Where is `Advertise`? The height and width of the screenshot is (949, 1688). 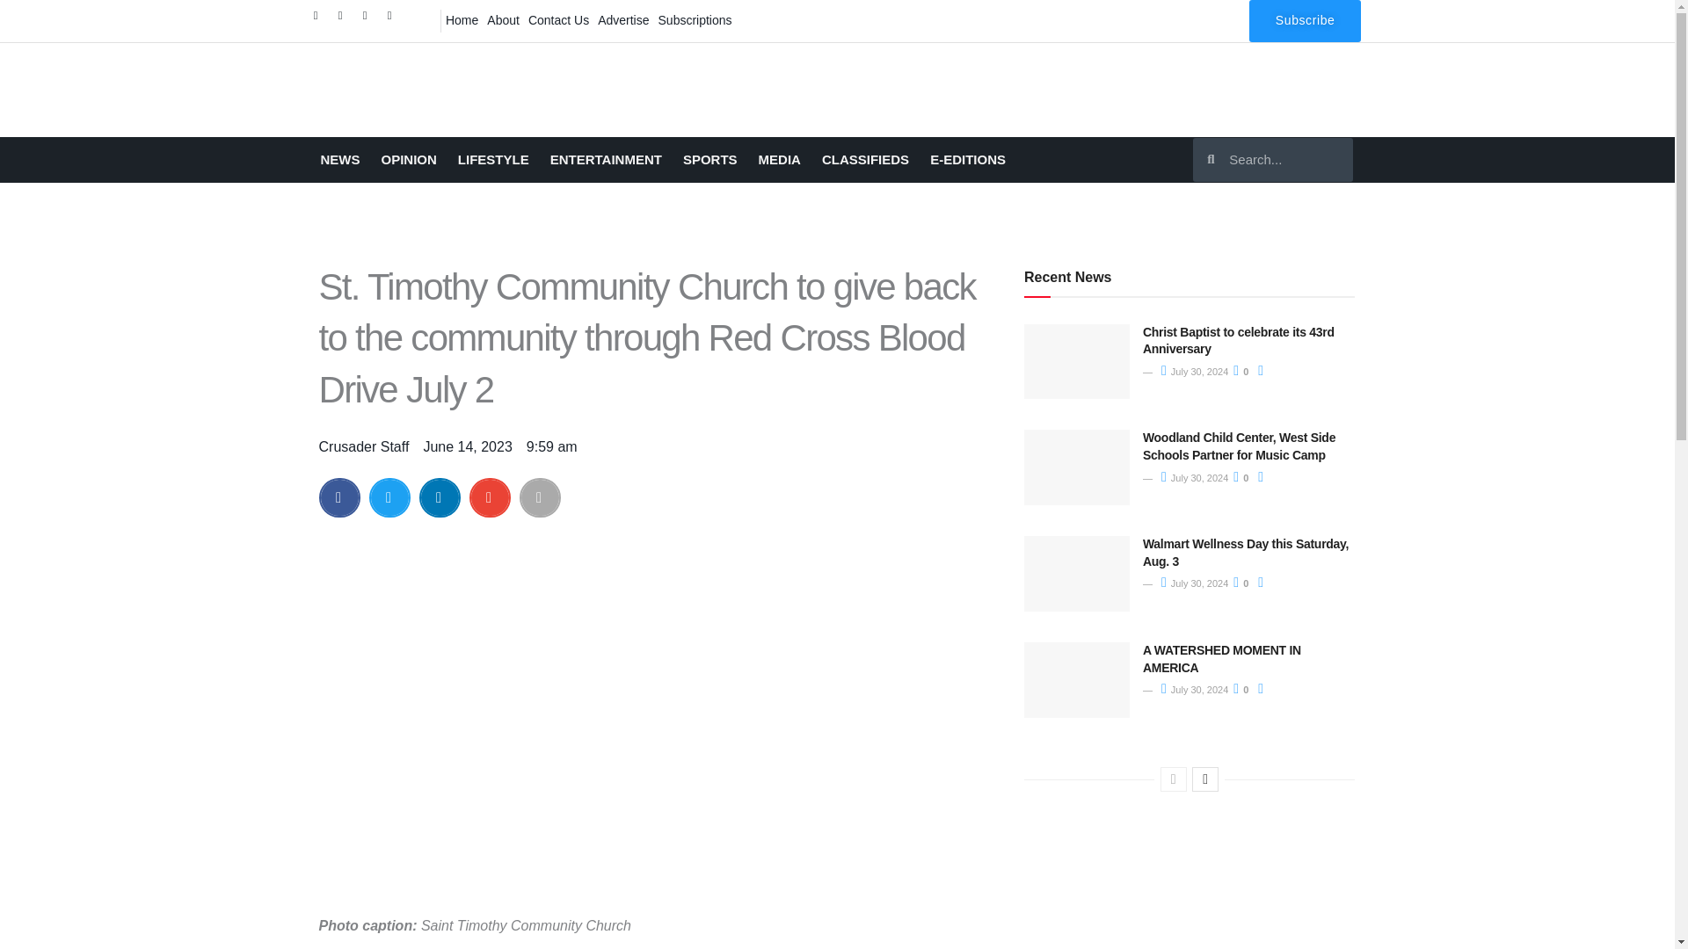
Advertise is located at coordinates (623, 19).